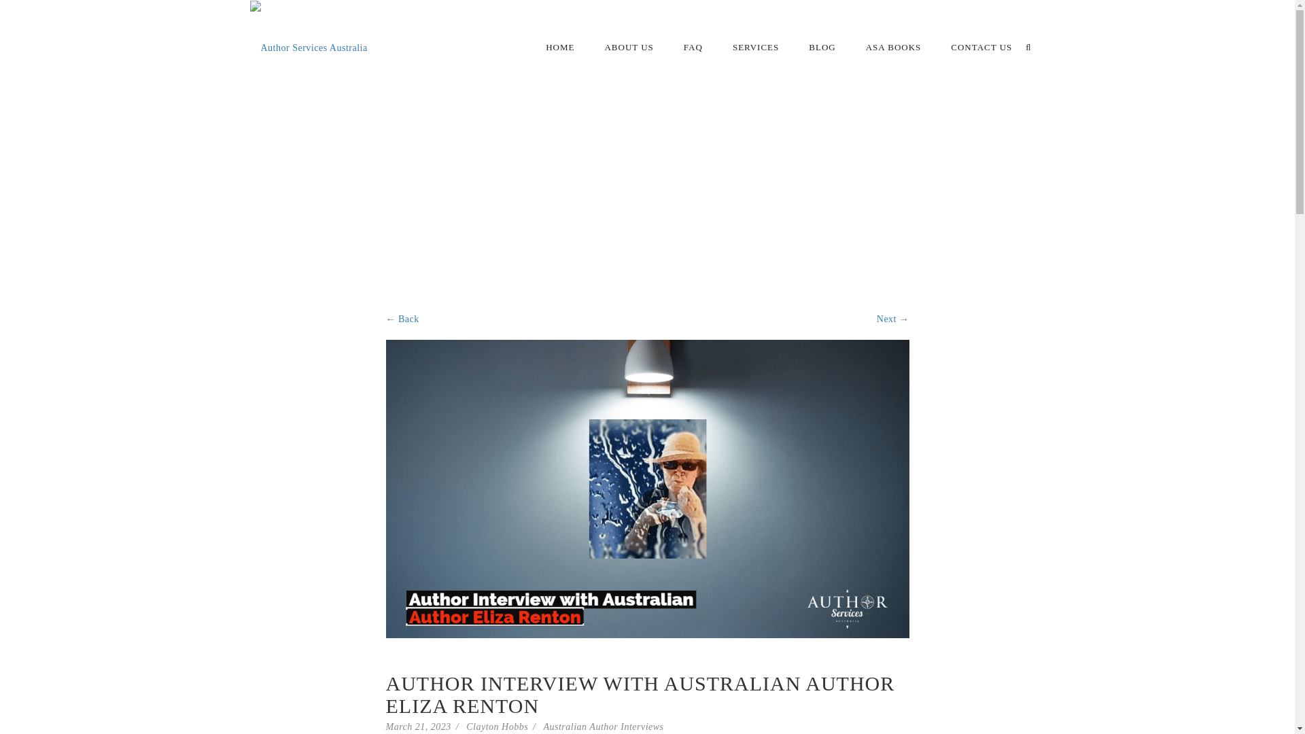 This screenshot has width=1305, height=734. What do you see at coordinates (756, 46) in the screenshot?
I see `SERVICES` at bounding box center [756, 46].